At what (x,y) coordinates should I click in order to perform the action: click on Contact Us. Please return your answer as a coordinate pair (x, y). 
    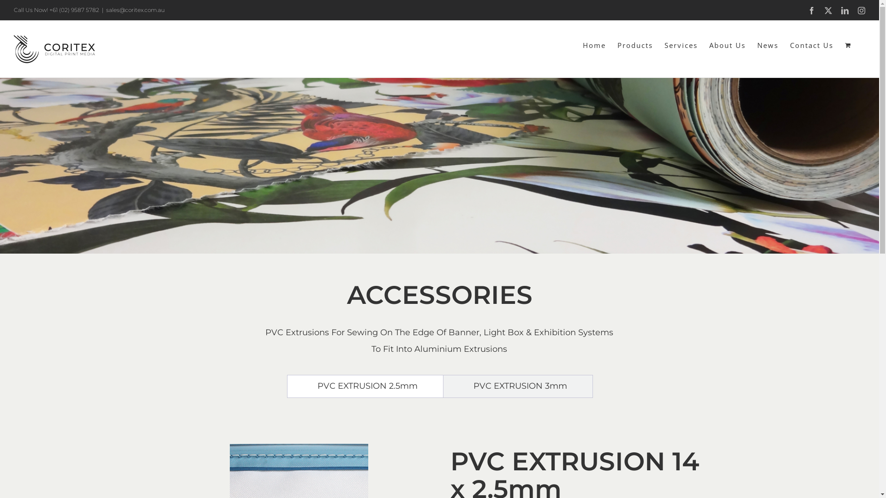
    Looking at the image, I should click on (812, 45).